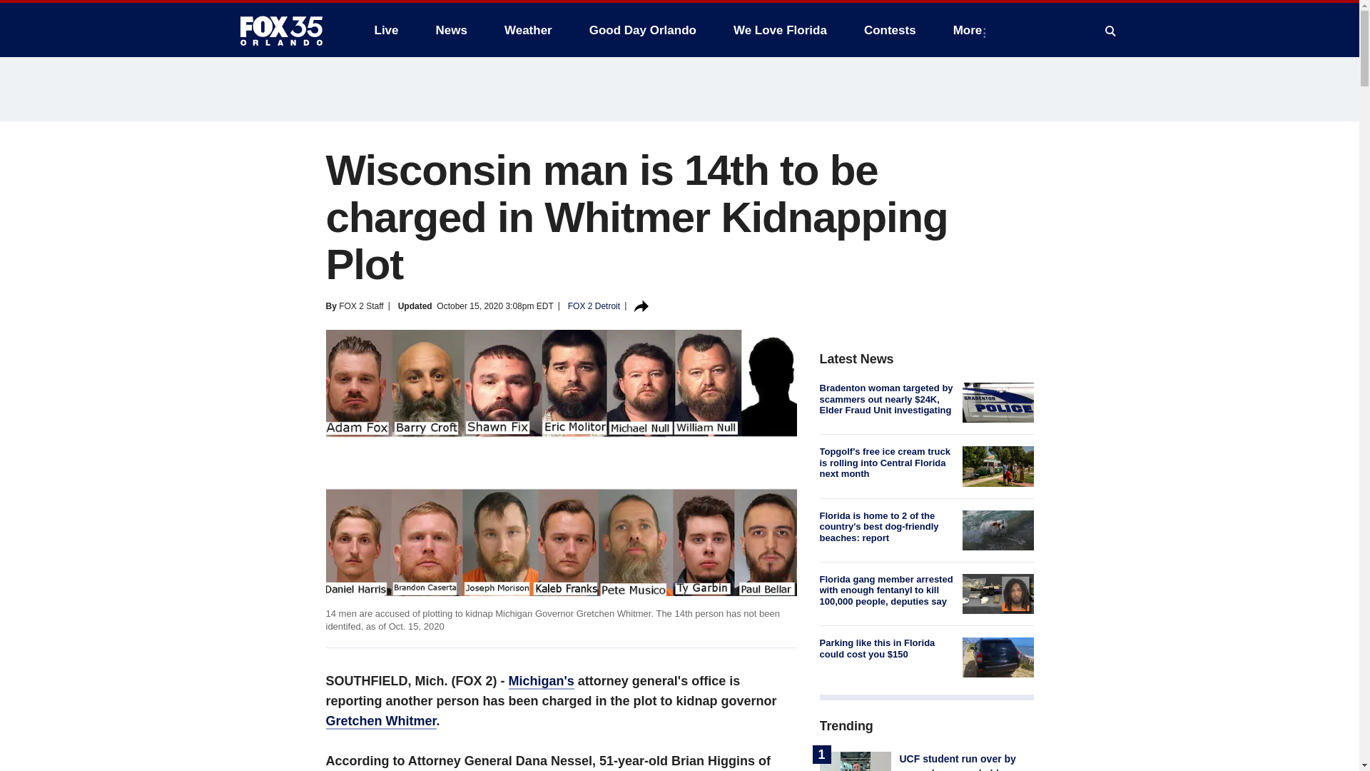 The image size is (1370, 771). I want to click on Good Day Orlando, so click(643, 30).